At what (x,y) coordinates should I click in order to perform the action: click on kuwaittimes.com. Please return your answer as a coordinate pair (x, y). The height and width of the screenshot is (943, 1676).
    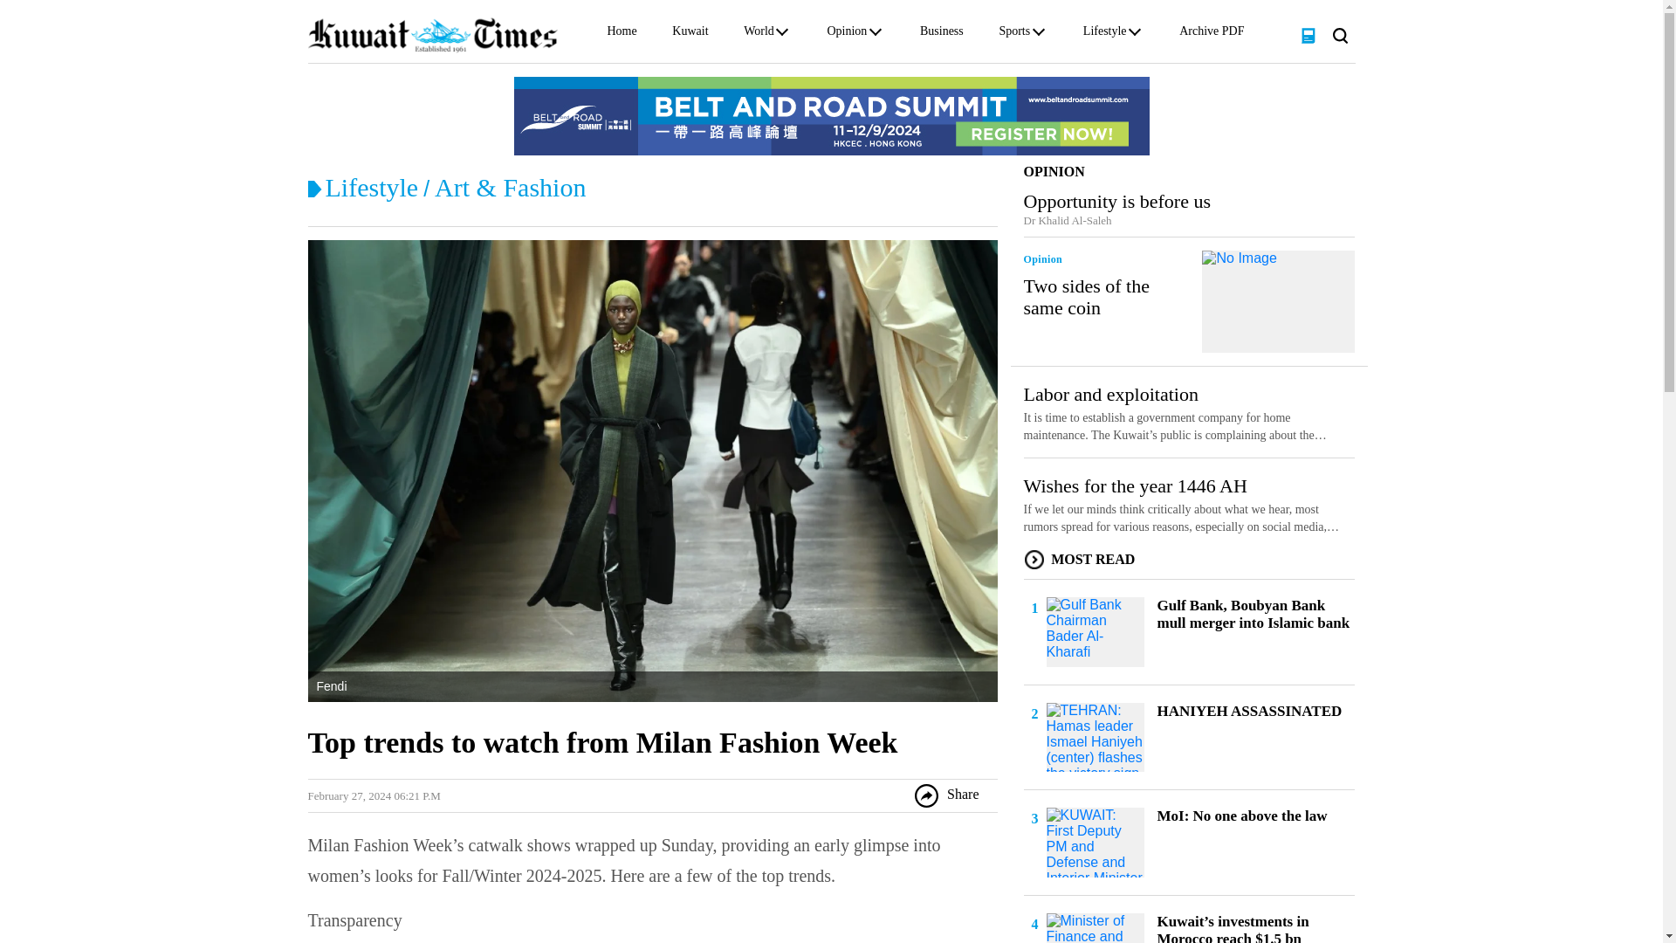
    Looking at the image, I should click on (431, 34).